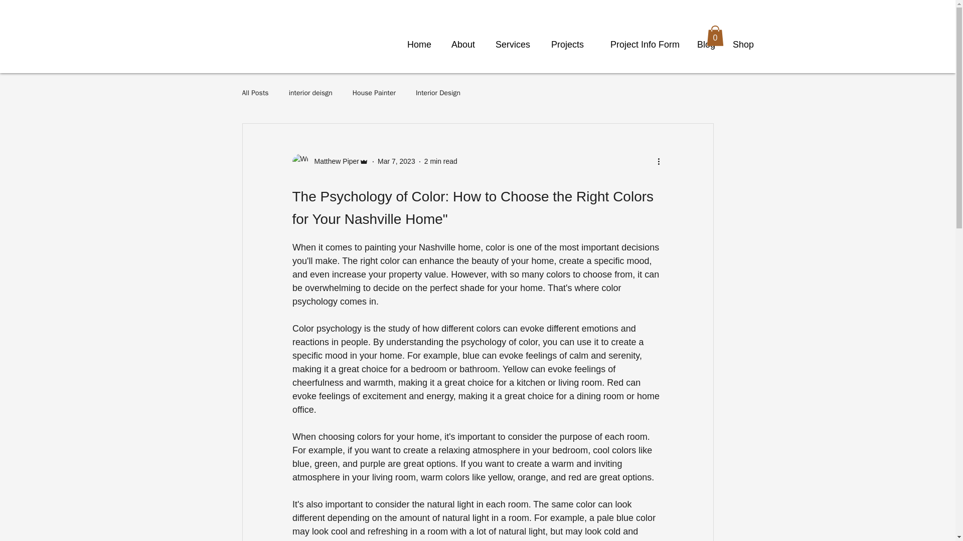 The width and height of the screenshot is (963, 541). Describe the element at coordinates (441, 161) in the screenshot. I see `2 min read` at that location.